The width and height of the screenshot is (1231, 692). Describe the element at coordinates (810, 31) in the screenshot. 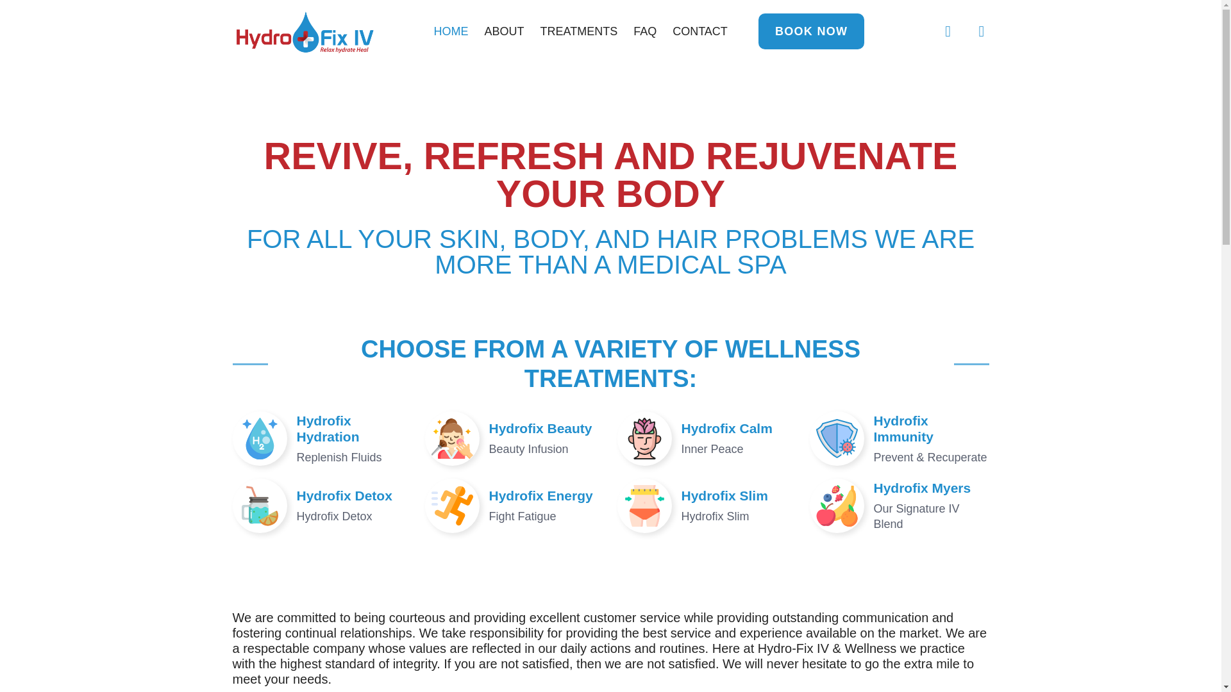

I see `BOOK NOW` at that location.